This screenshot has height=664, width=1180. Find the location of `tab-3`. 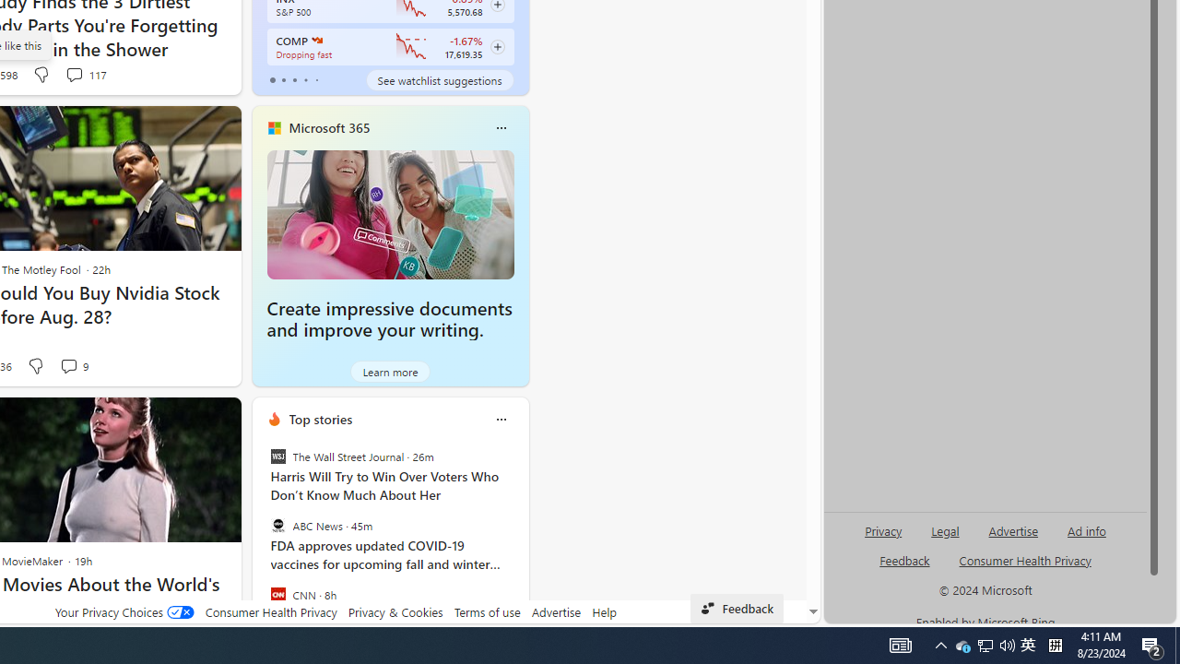

tab-3 is located at coordinates (305, 79).